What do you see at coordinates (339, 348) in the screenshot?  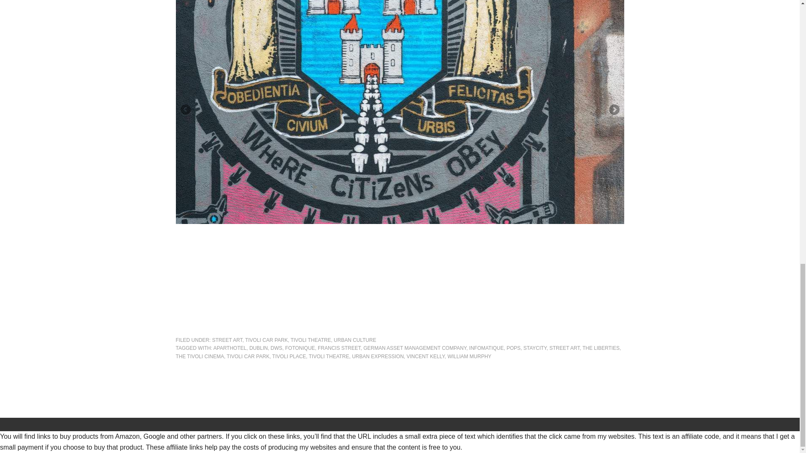 I see `FRANCIS STREET` at bounding box center [339, 348].